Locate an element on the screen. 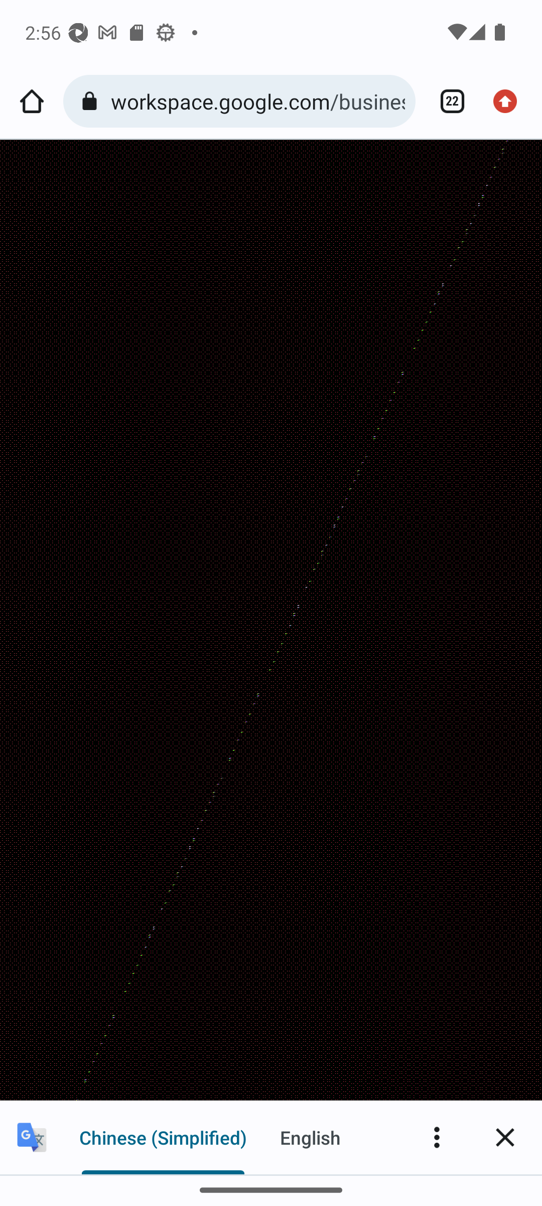 This screenshot has height=1206, width=542. Connection is secure is located at coordinates (92, 102).